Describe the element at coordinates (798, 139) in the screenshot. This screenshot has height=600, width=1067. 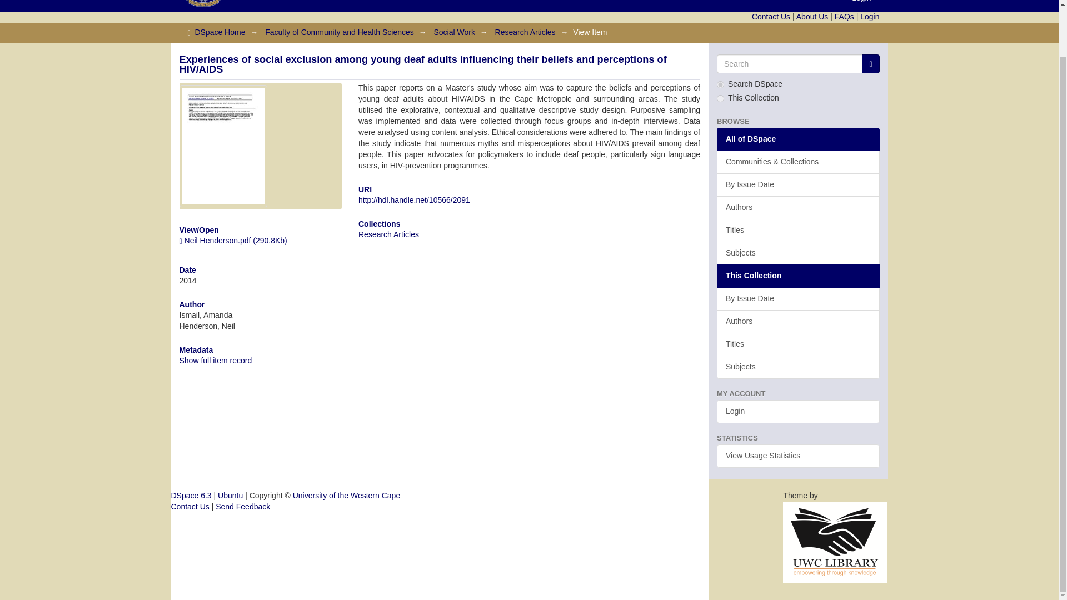
I see `All of DSpace` at that location.